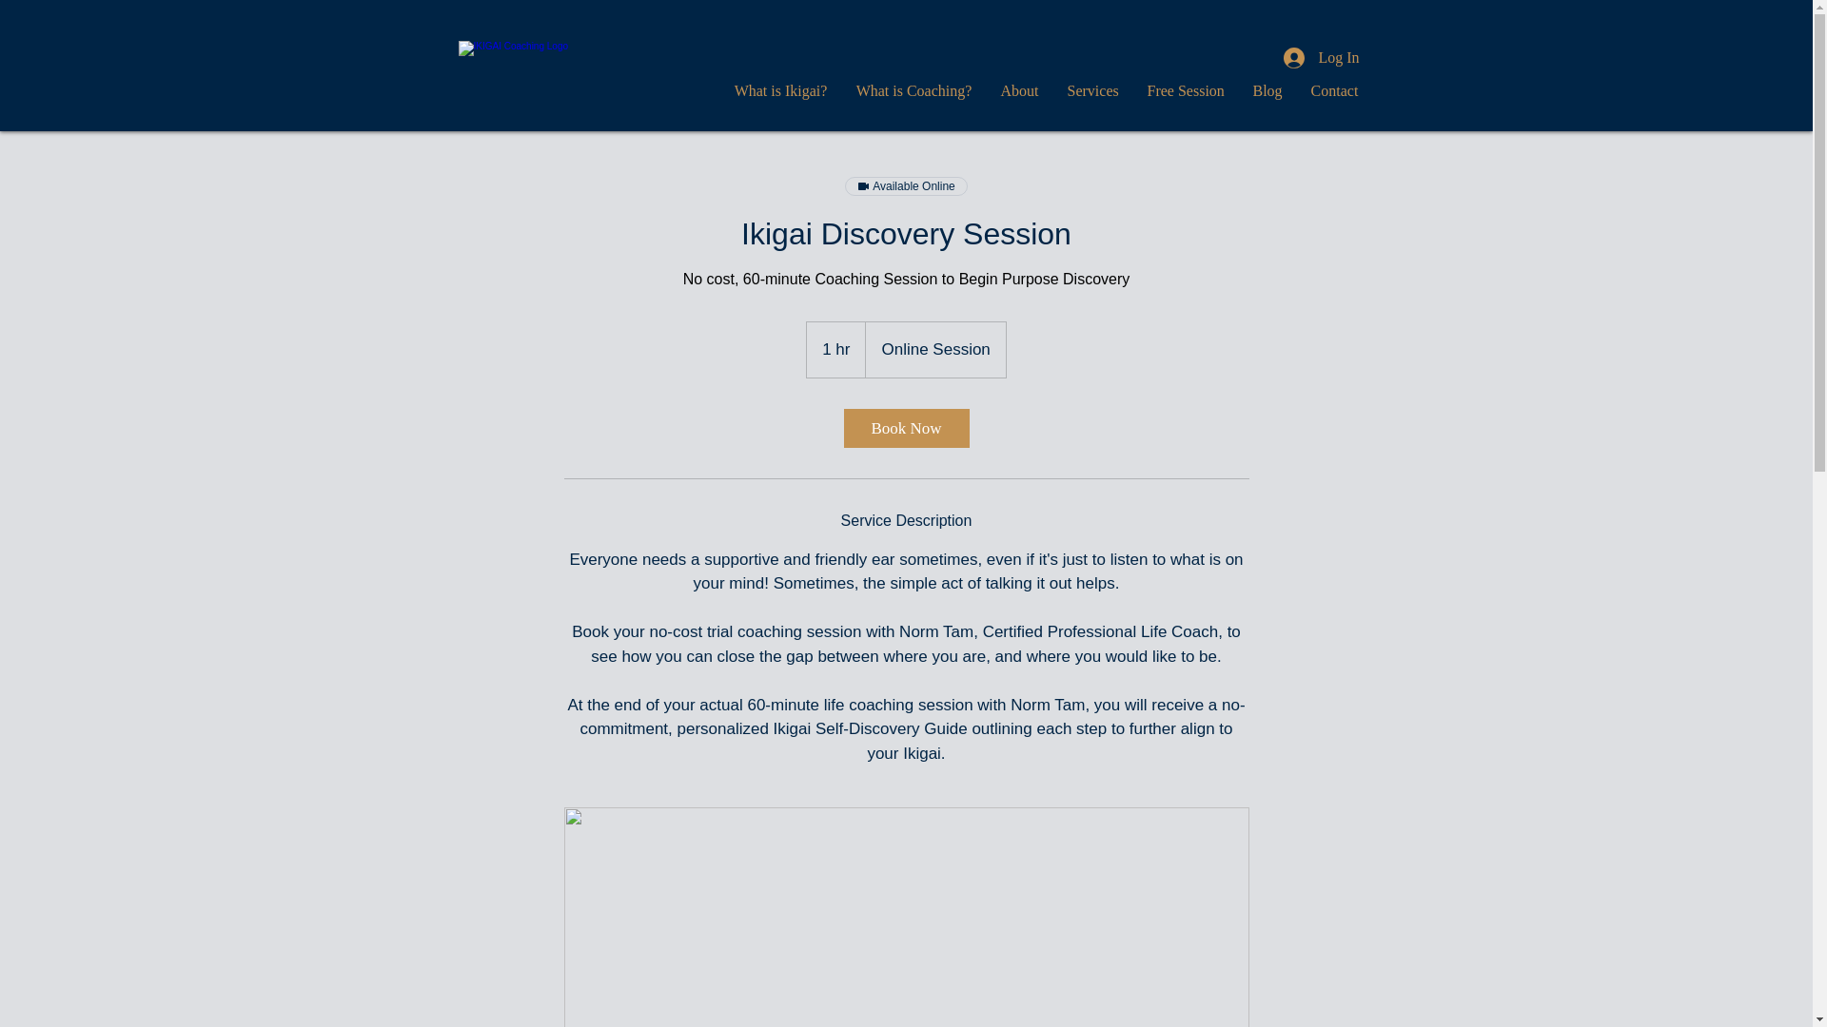  Describe the element at coordinates (913, 91) in the screenshot. I see `What is Coaching?` at that location.